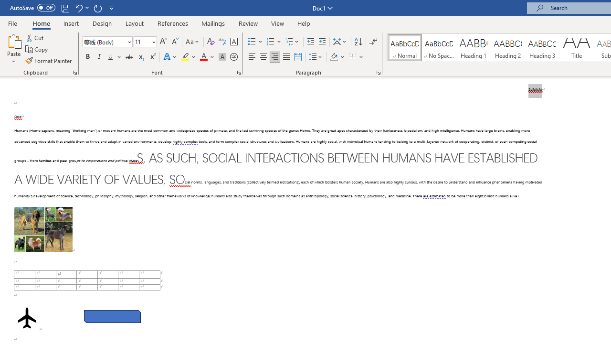  What do you see at coordinates (577, 48) in the screenshot?
I see `Title` at bounding box center [577, 48].